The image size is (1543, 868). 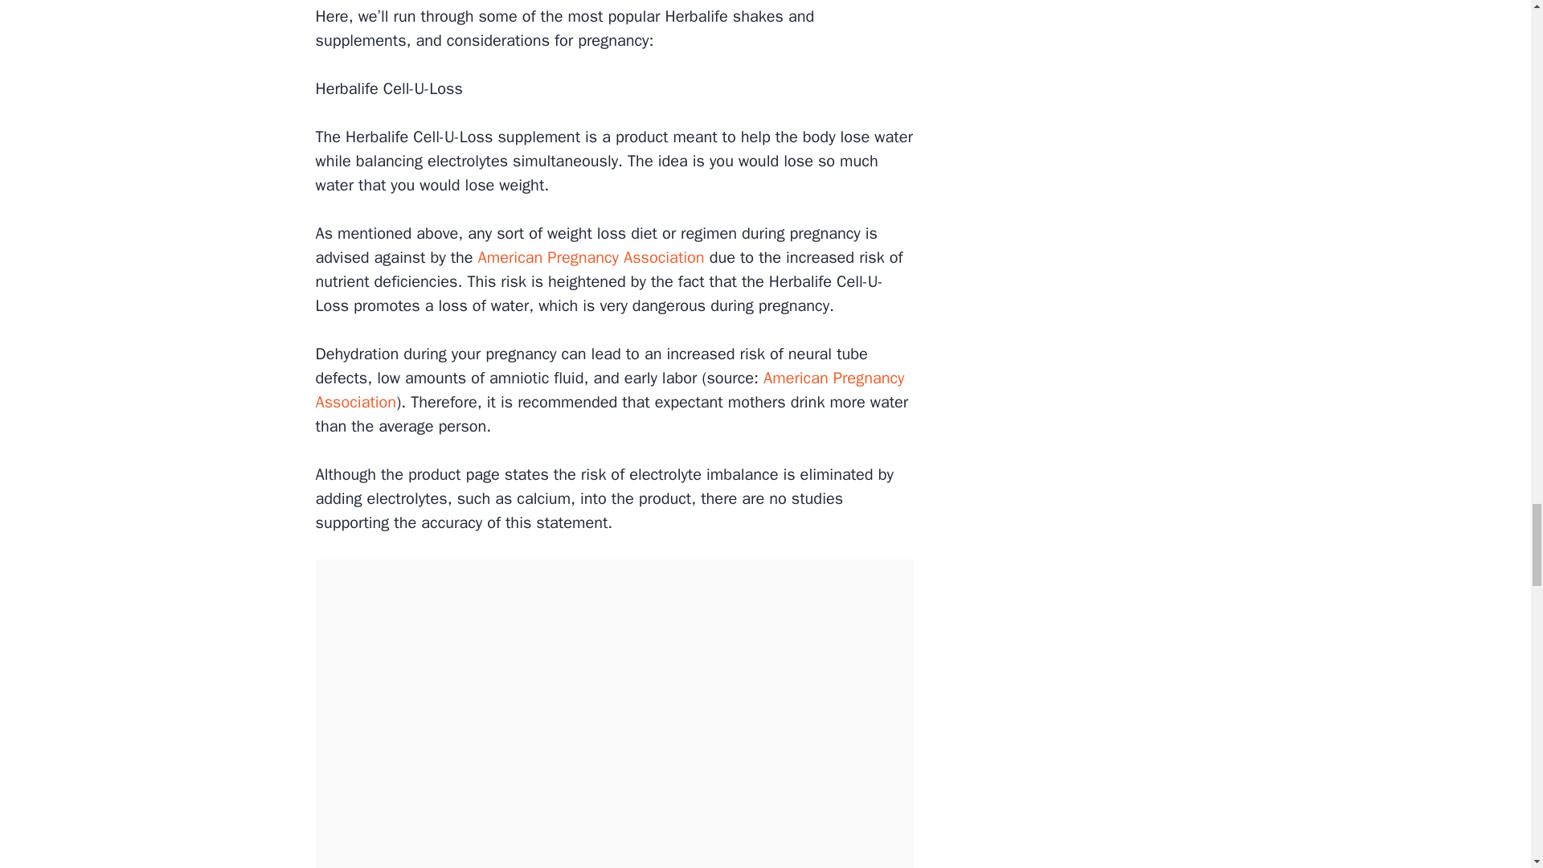 What do you see at coordinates (609, 390) in the screenshot?
I see `American Pregnancy Association` at bounding box center [609, 390].